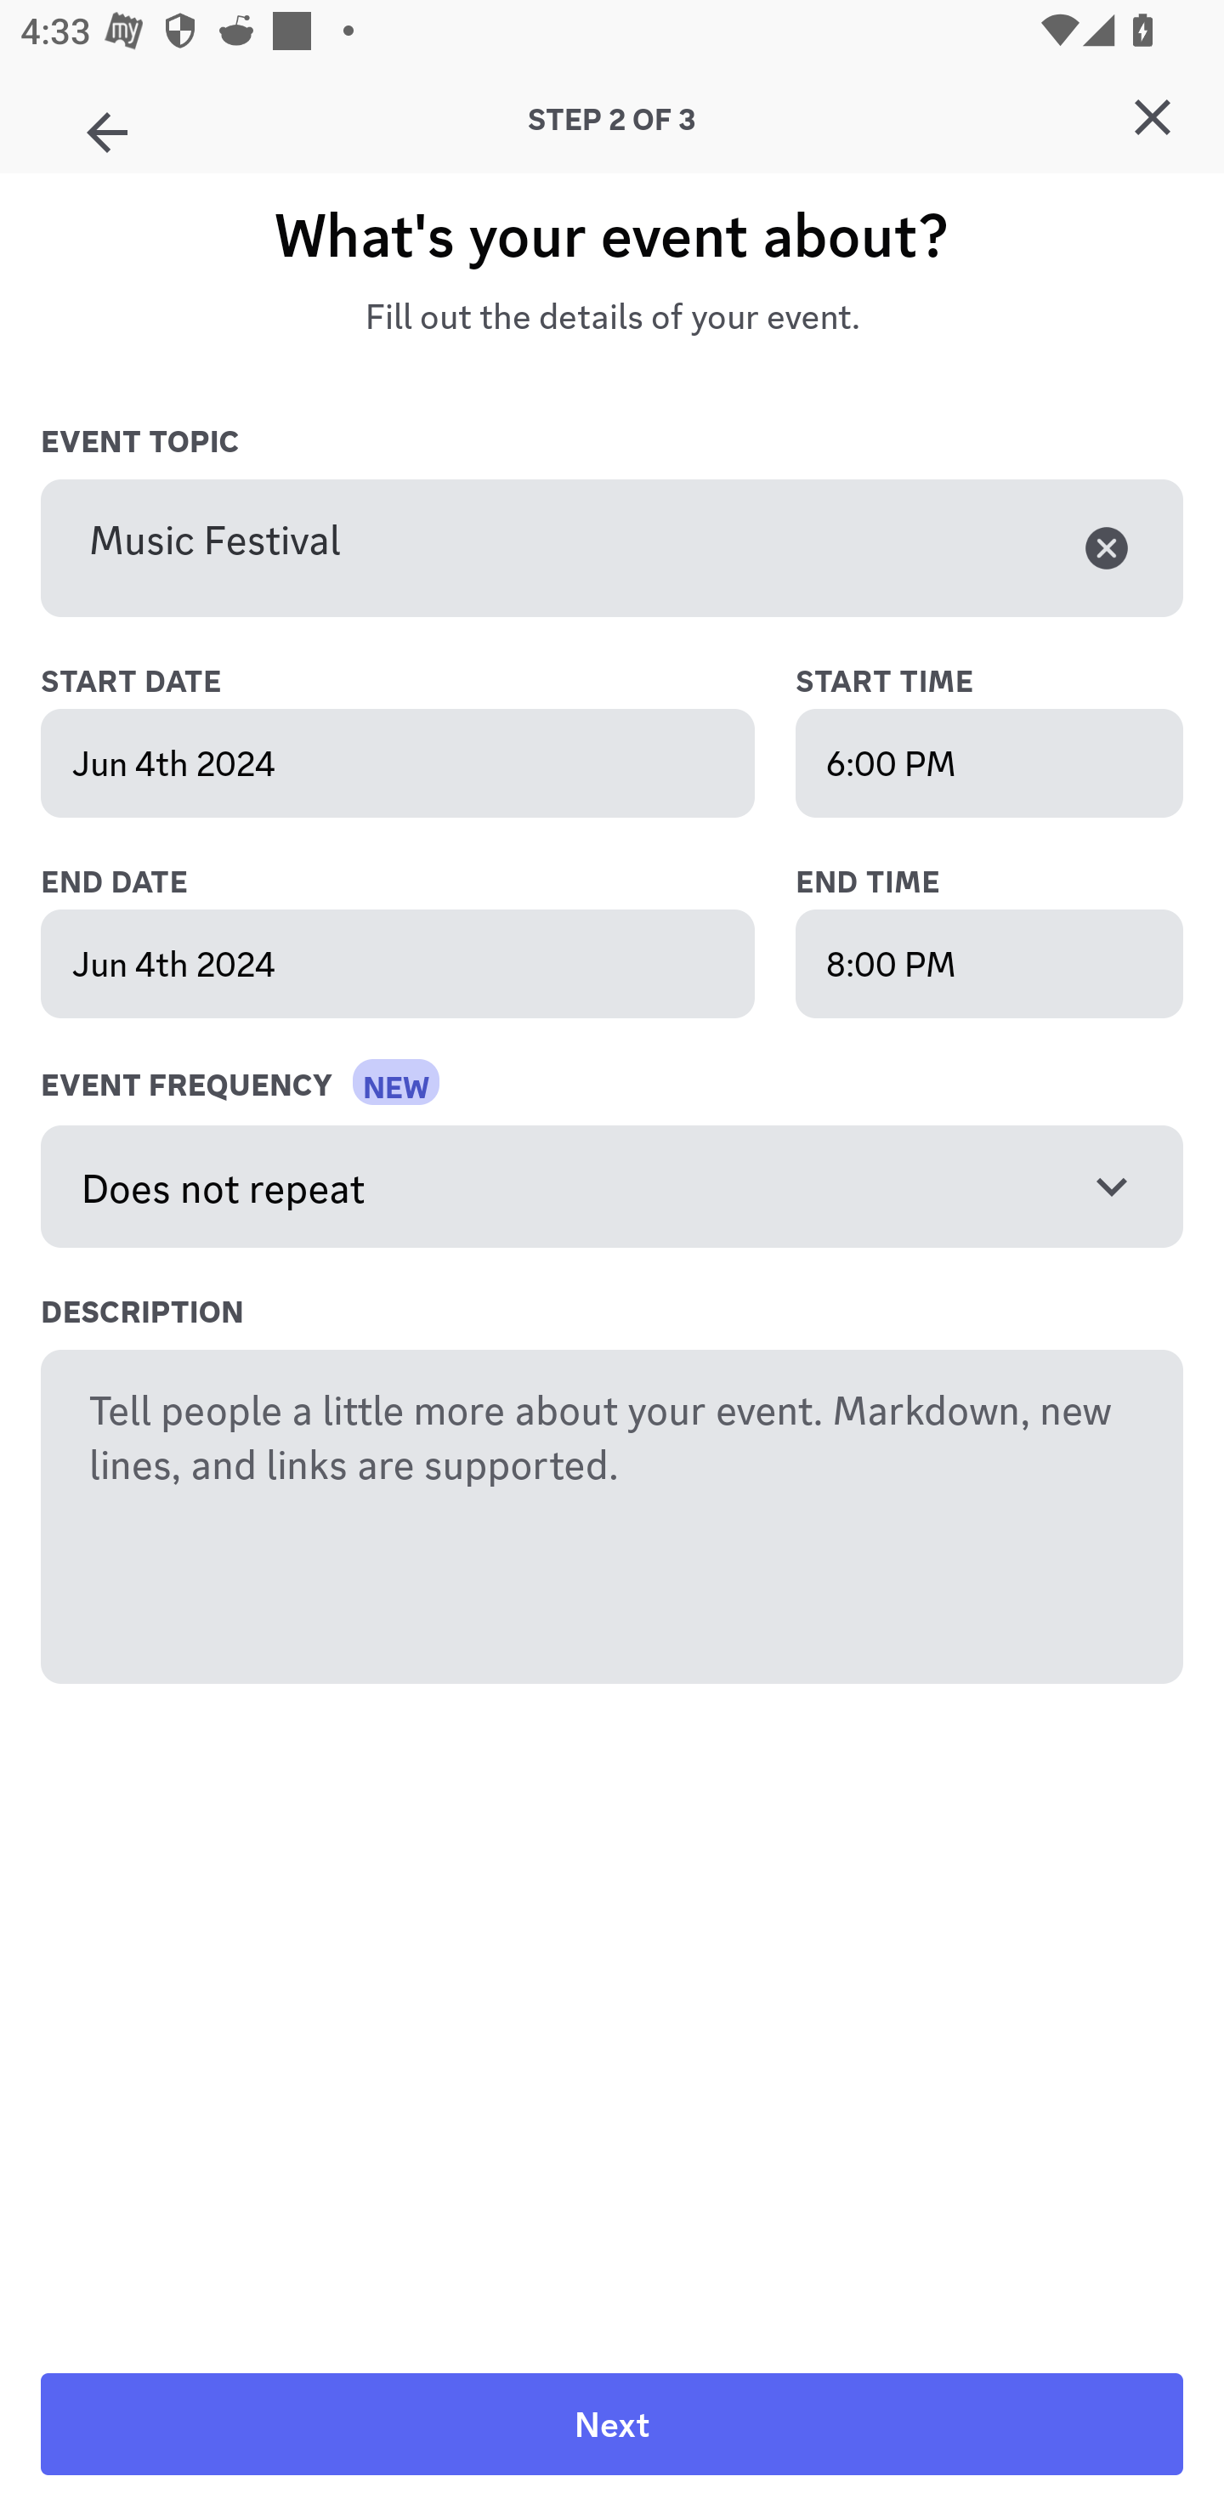  I want to click on Close, so click(1153, 116).